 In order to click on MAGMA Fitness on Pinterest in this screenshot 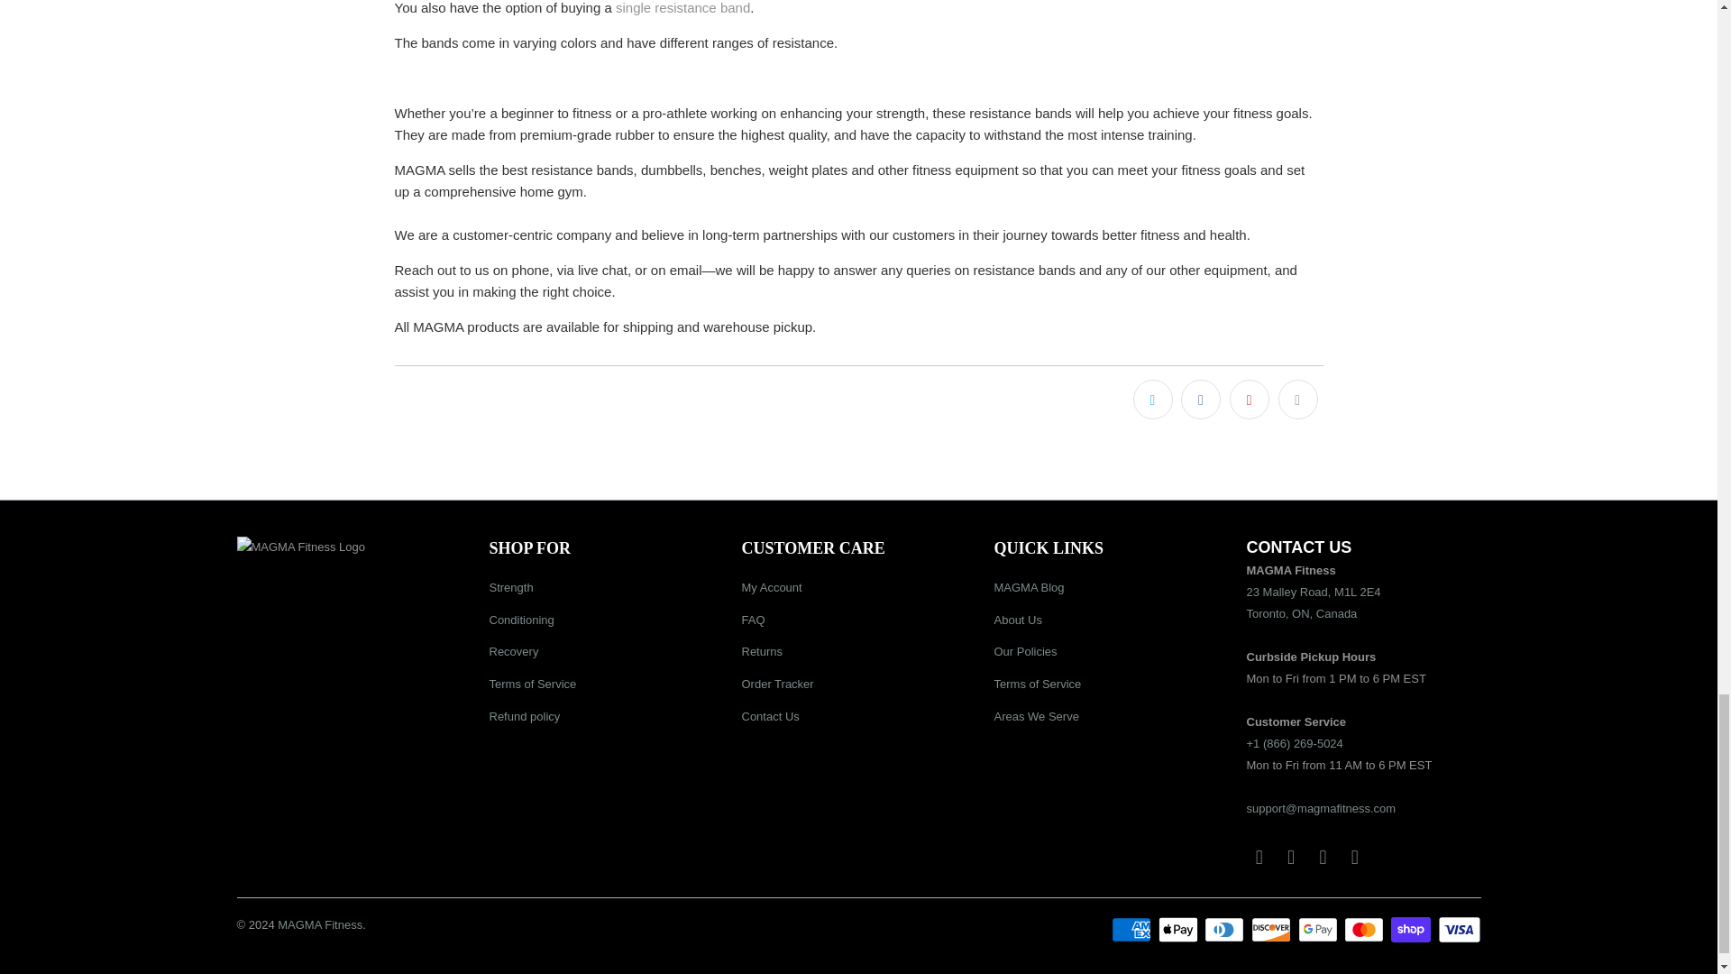, I will do `click(1323, 857)`.